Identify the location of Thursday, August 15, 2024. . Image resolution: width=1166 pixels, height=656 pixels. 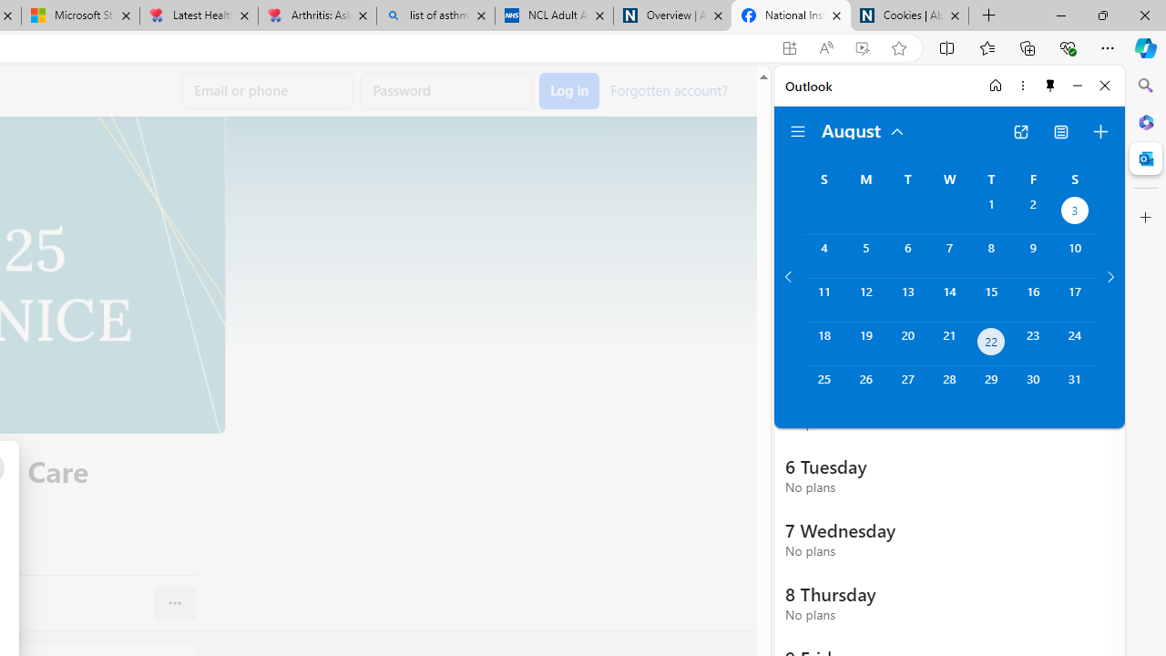
(991, 300).